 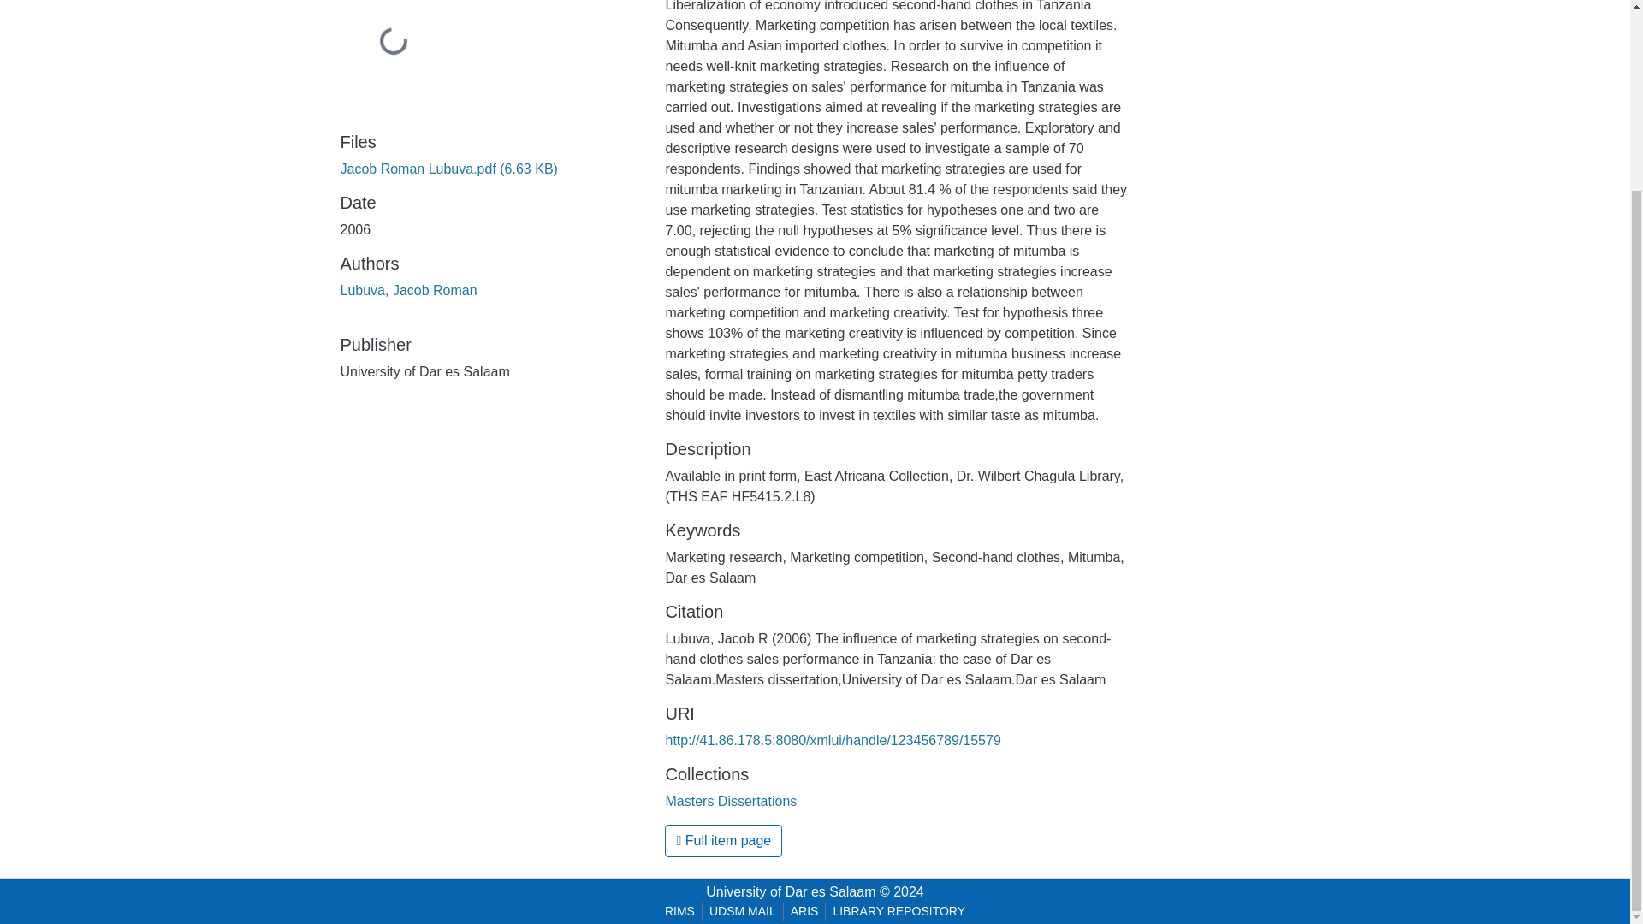 What do you see at coordinates (409, 289) in the screenshot?
I see `Lubuva, Jacob Roman` at bounding box center [409, 289].